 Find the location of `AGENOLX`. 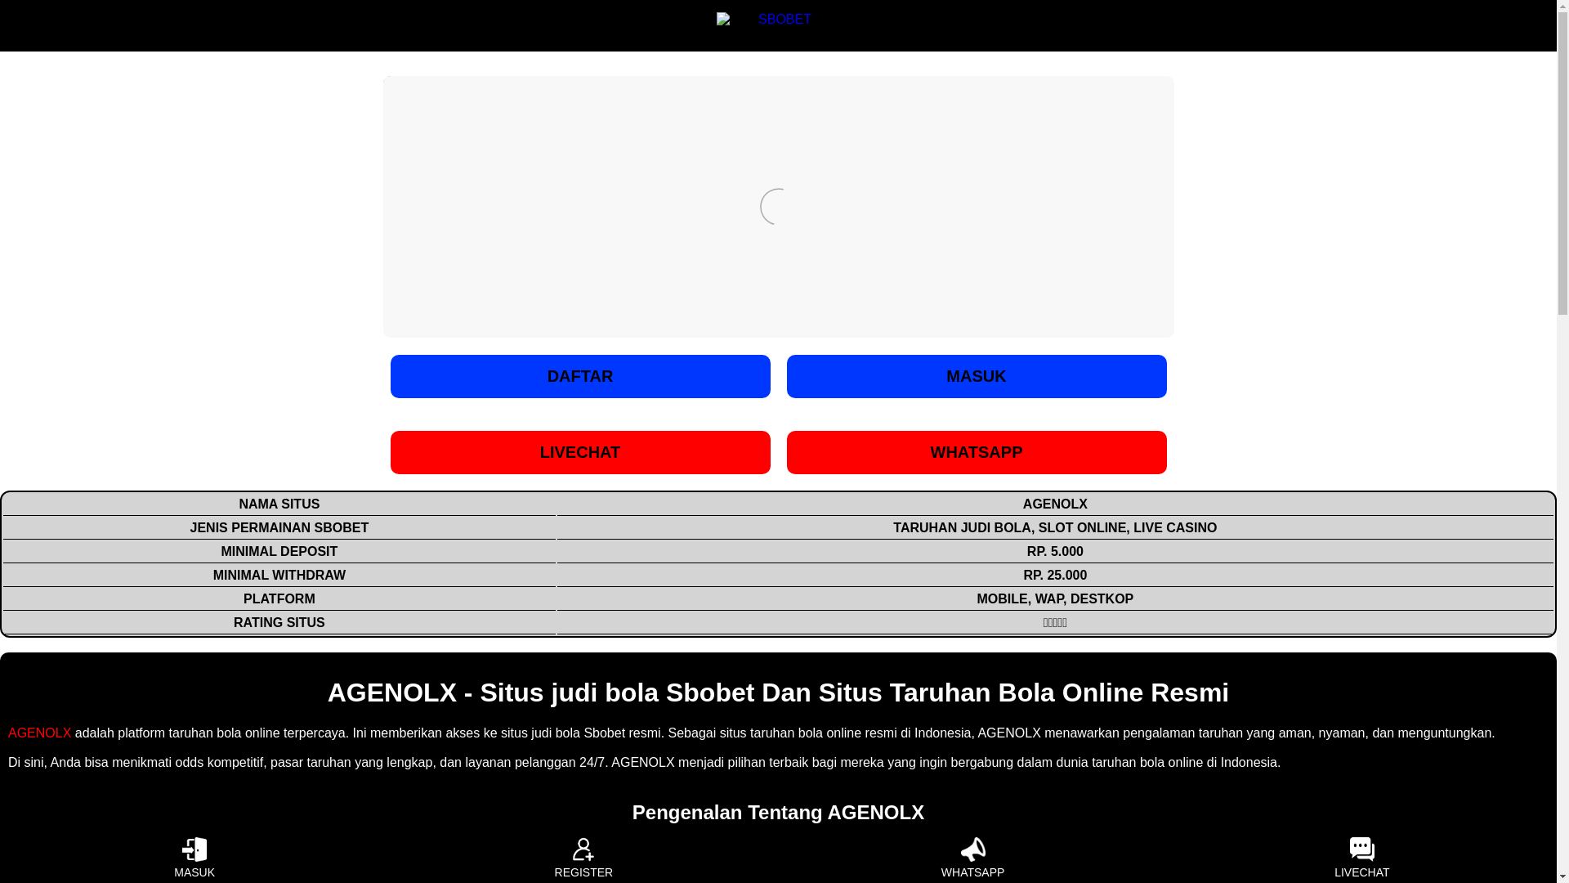

AGENOLX is located at coordinates (39, 733).